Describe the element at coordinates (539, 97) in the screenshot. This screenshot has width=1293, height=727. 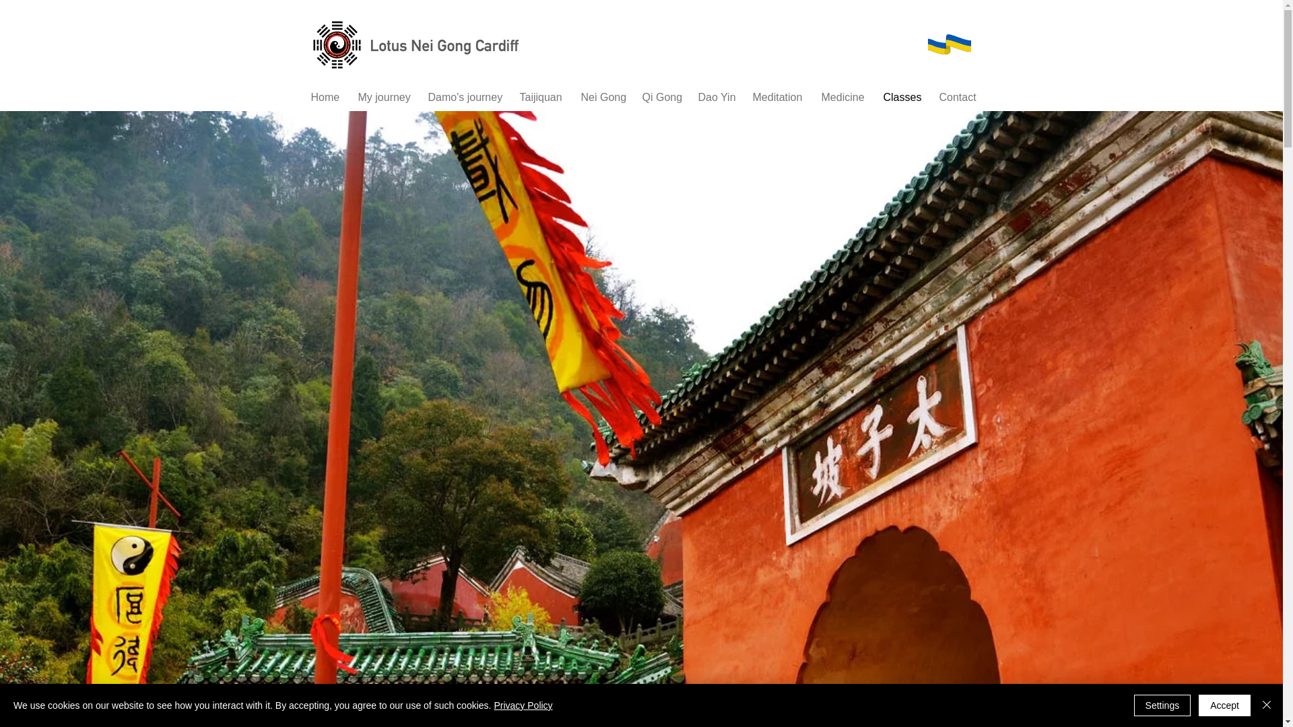
I see `Taijiquan` at that location.